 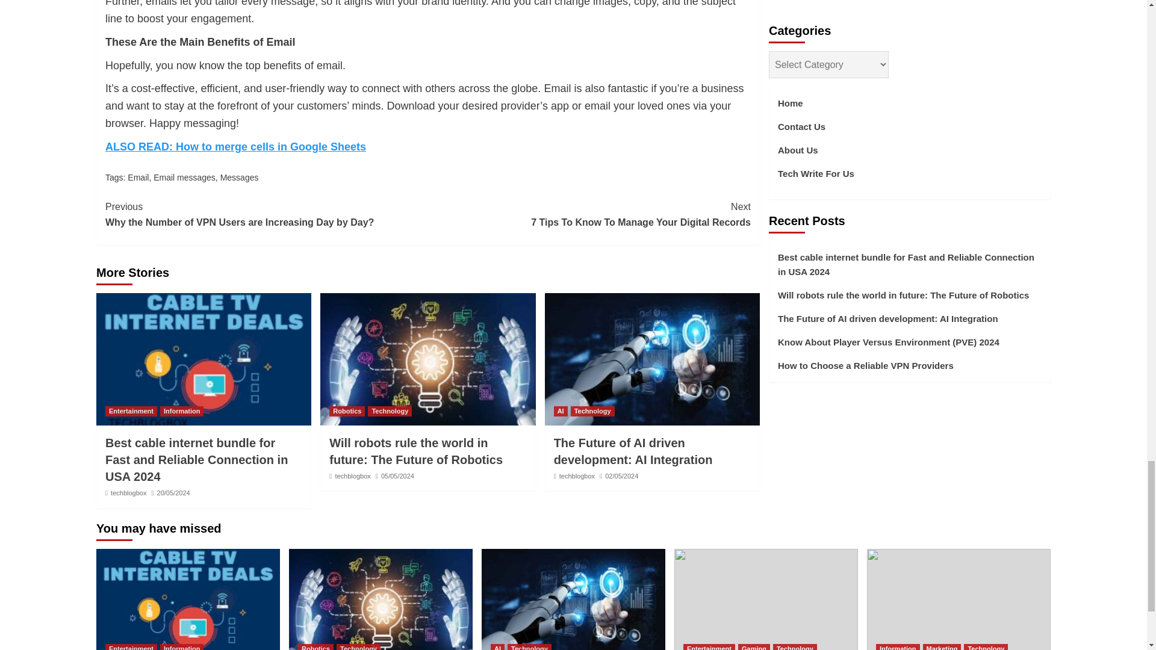 What do you see at coordinates (235, 147) in the screenshot?
I see `Robotics` at bounding box center [235, 147].